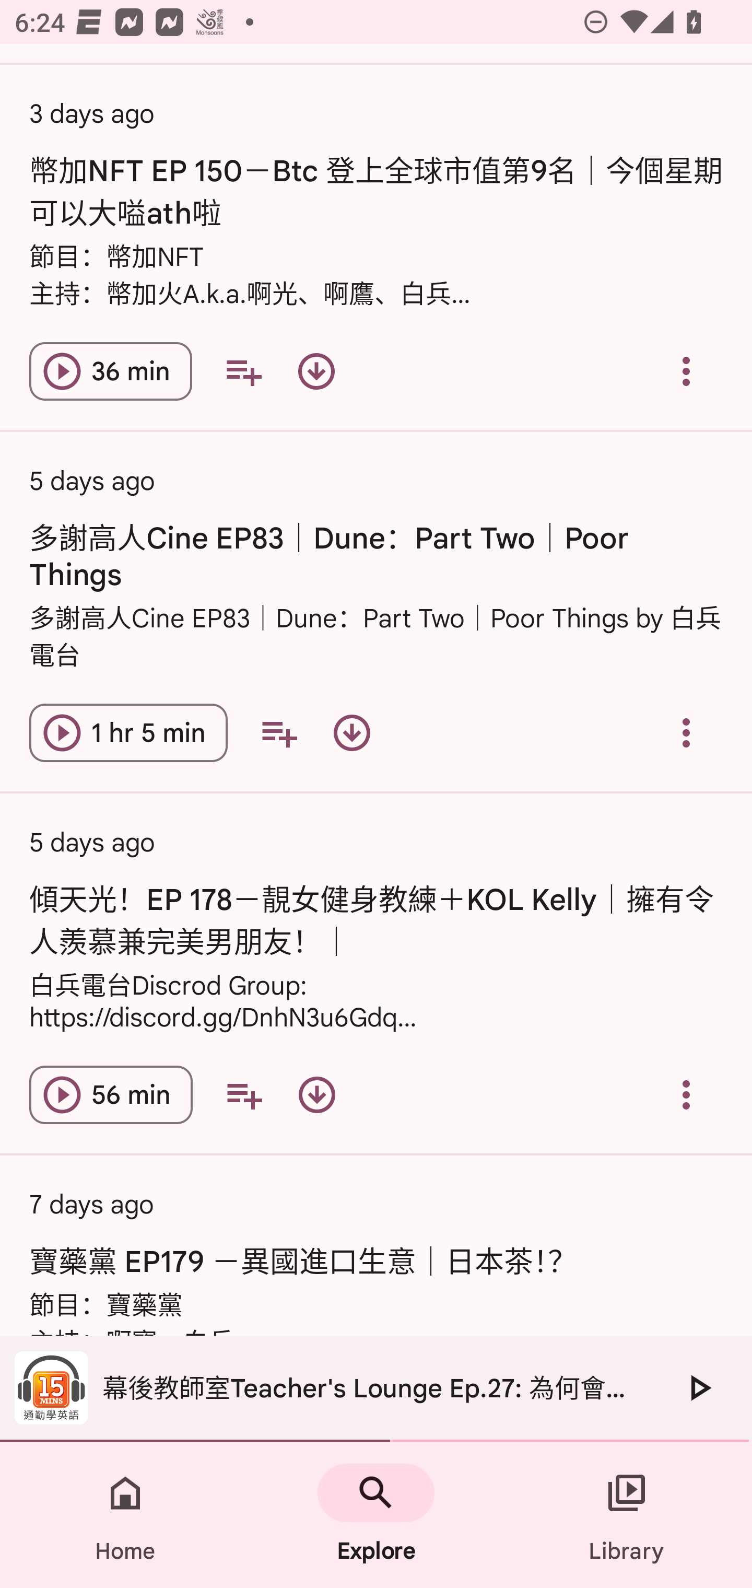 Image resolution: width=752 pixels, height=1588 pixels. What do you see at coordinates (686, 732) in the screenshot?
I see `Overflow menu` at bounding box center [686, 732].